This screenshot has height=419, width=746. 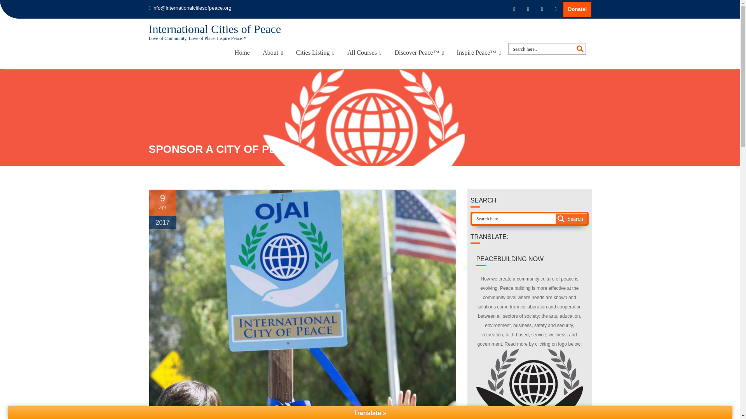 What do you see at coordinates (315, 53) in the screenshot?
I see `Cities Listing` at bounding box center [315, 53].